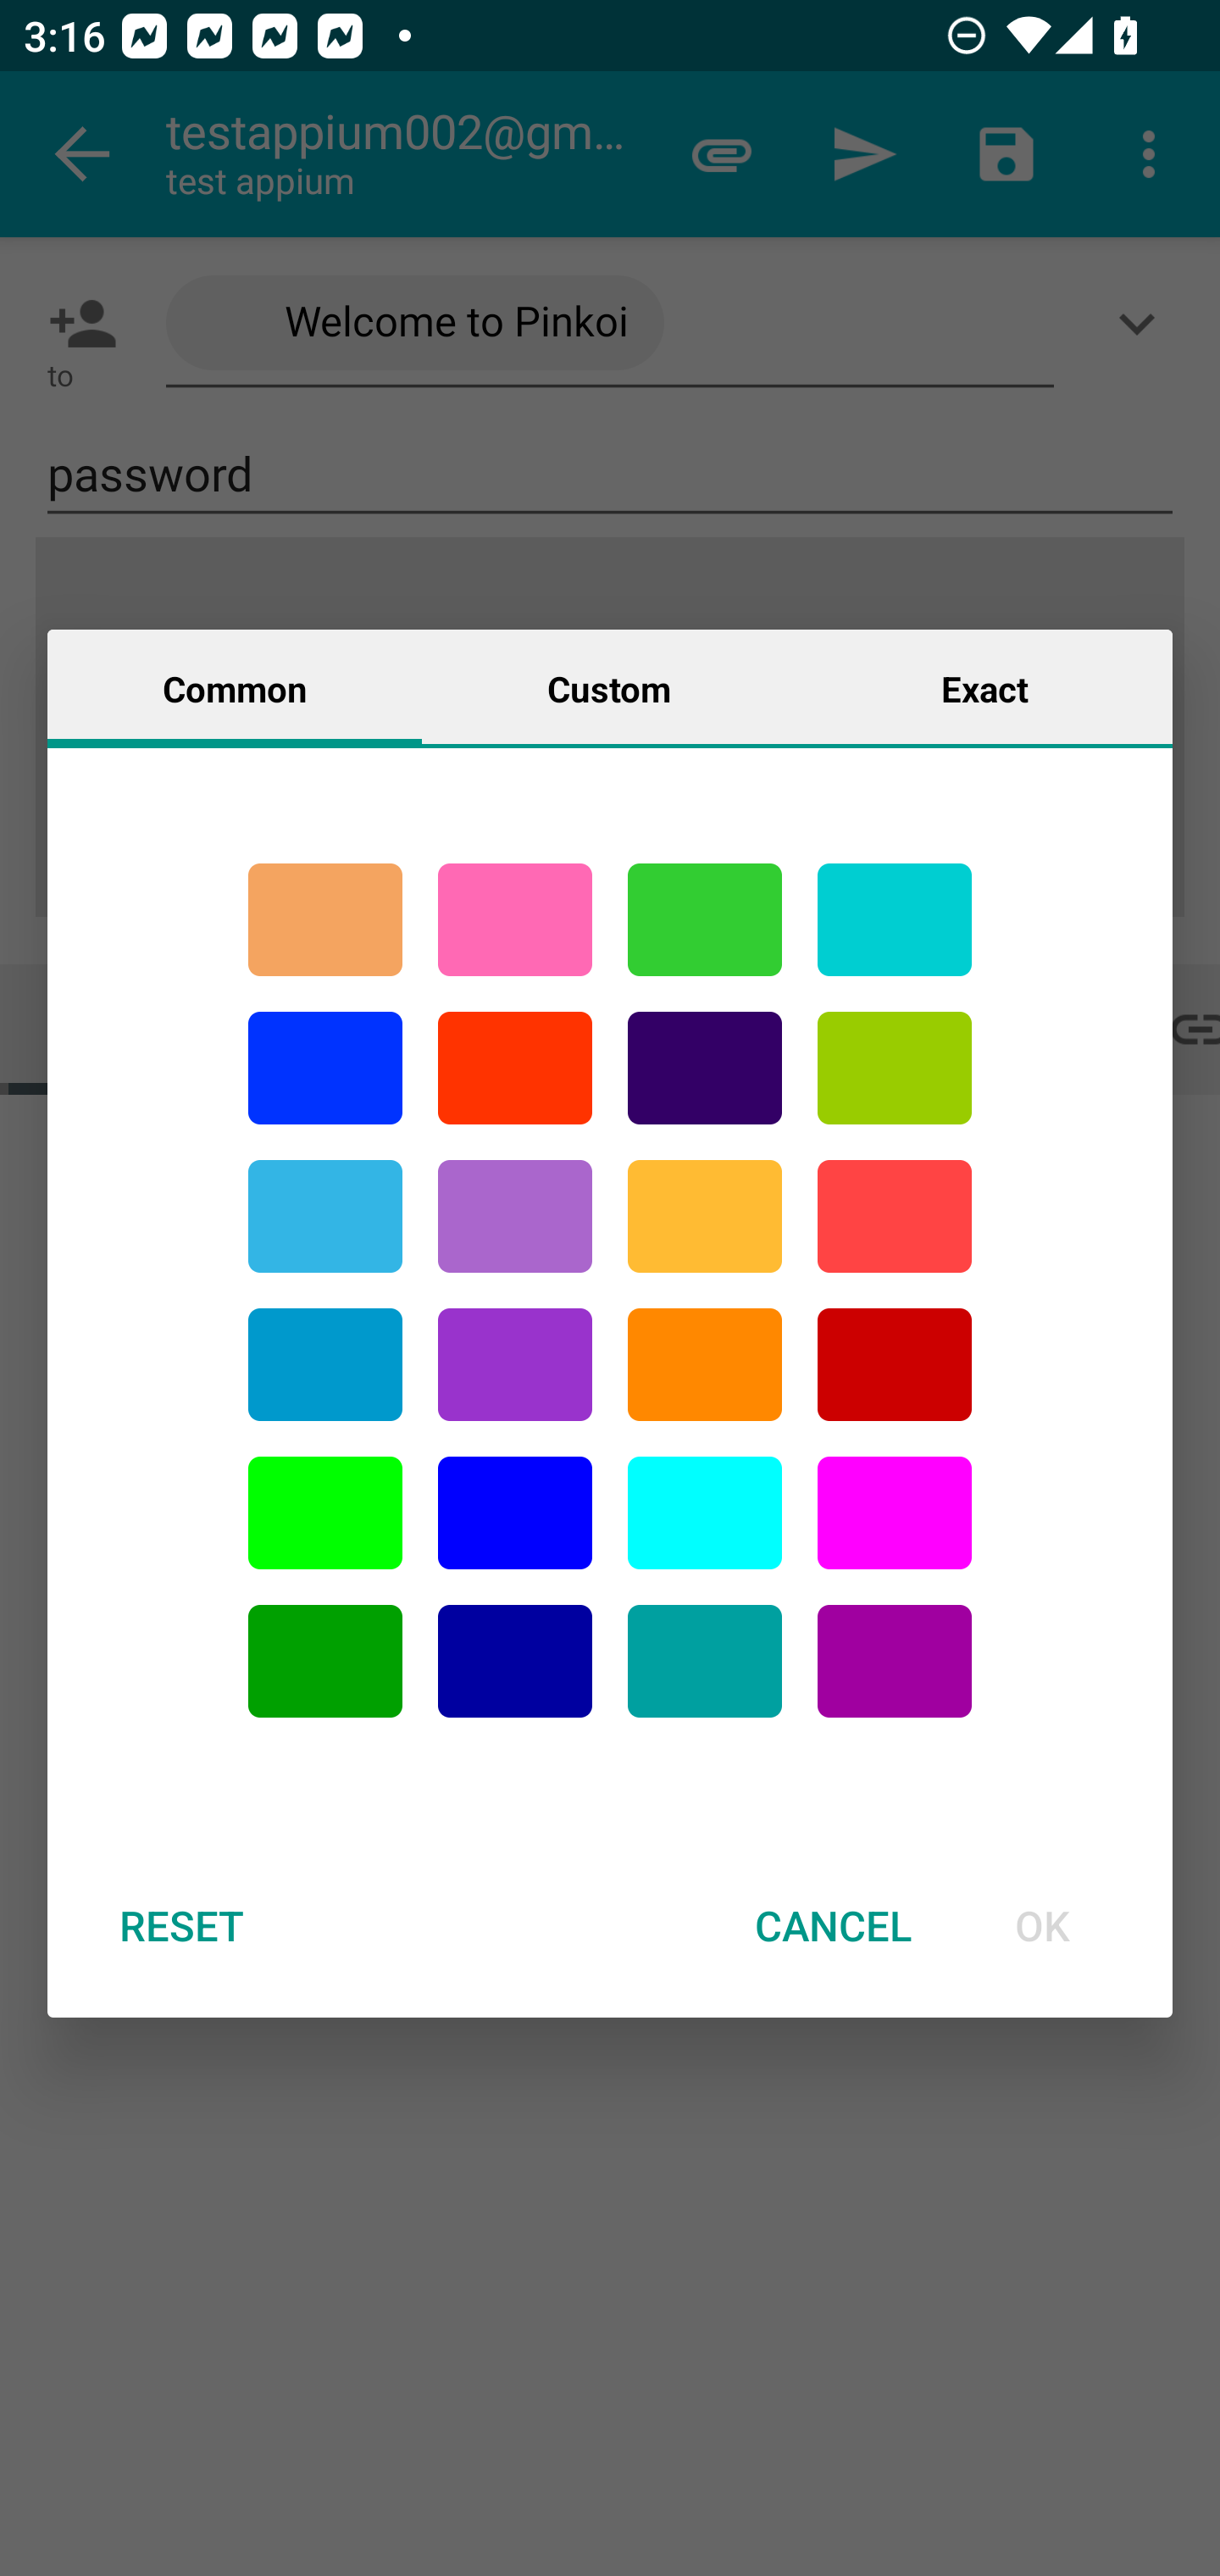 The width and height of the screenshot is (1220, 2576). What do you see at coordinates (325, 1215) in the screenshot?
I see `Cyan` at bounding box center [325, 1215].